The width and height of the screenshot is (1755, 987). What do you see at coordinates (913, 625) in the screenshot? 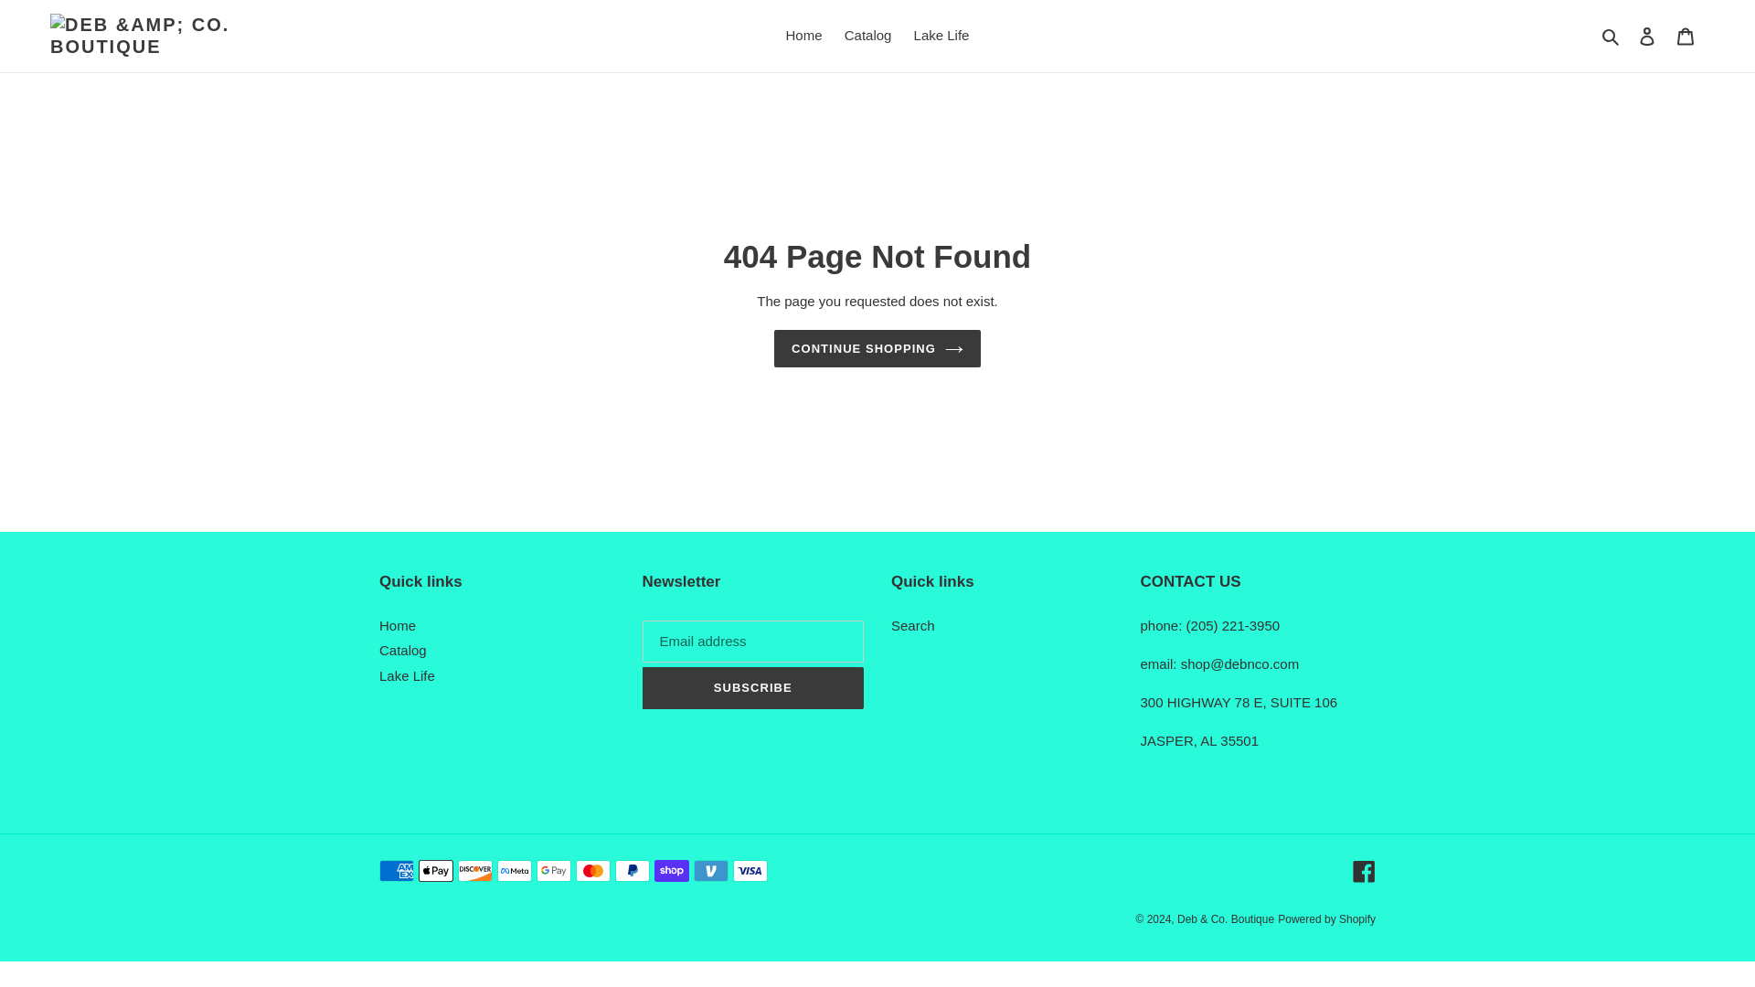
I see `Search` at bounding box center [913, 625].